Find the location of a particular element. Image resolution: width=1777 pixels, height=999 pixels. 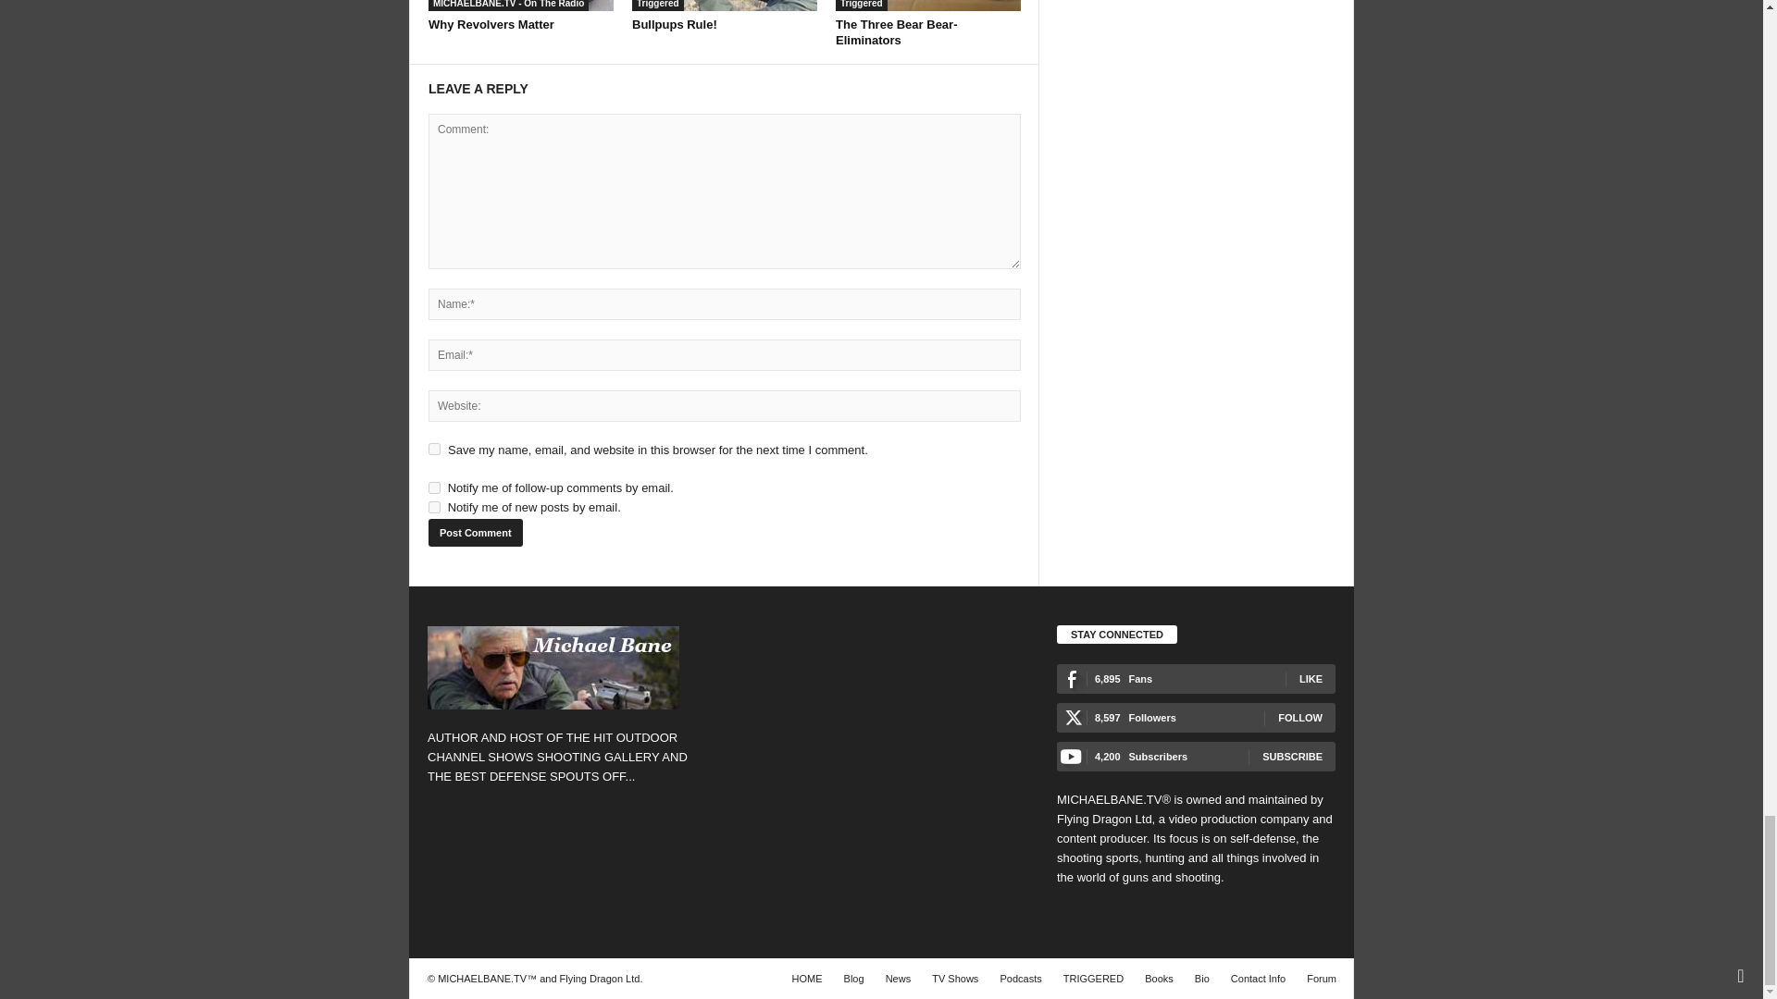

subscribe is located at coordinates (434, 487).